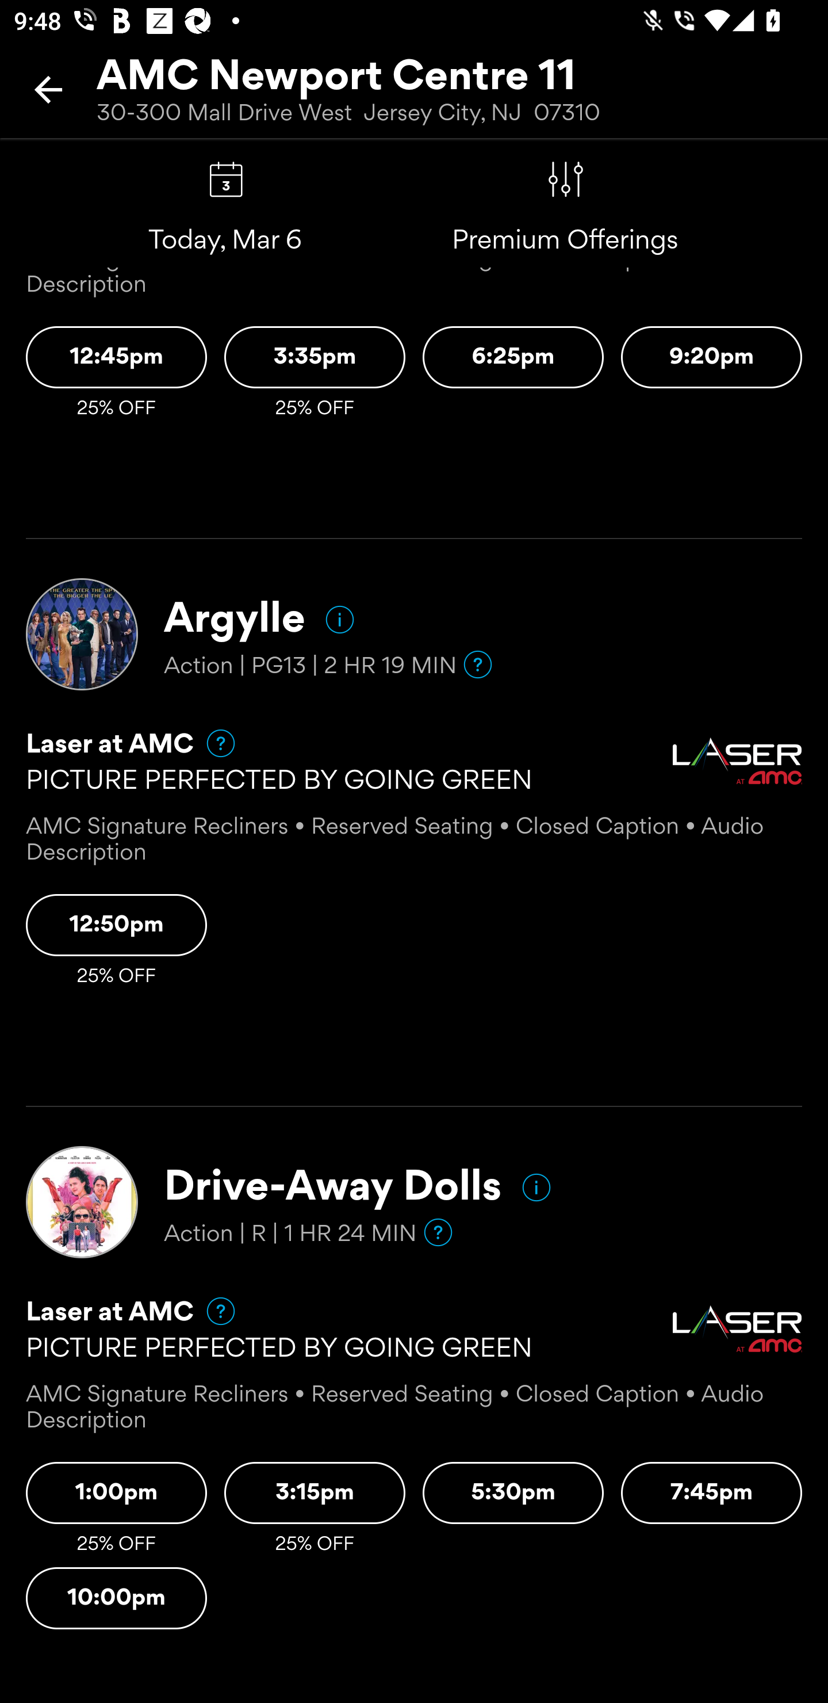 The width and height of the screenshot is (828, 1703). What do you see at coordinates (565, 180) in the screenshot?
I see `Premium Offerings` at bounding box center [565, 180].